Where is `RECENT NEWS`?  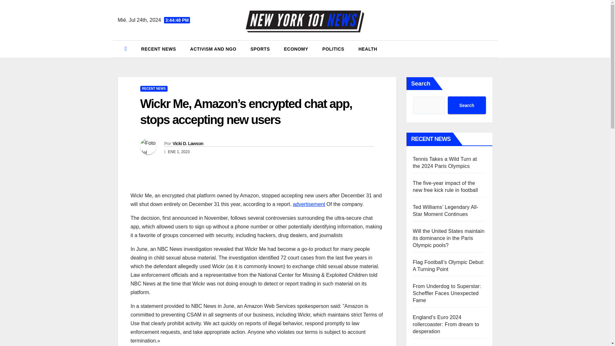 RECENT NEWS is located at coordinates (159, 49).